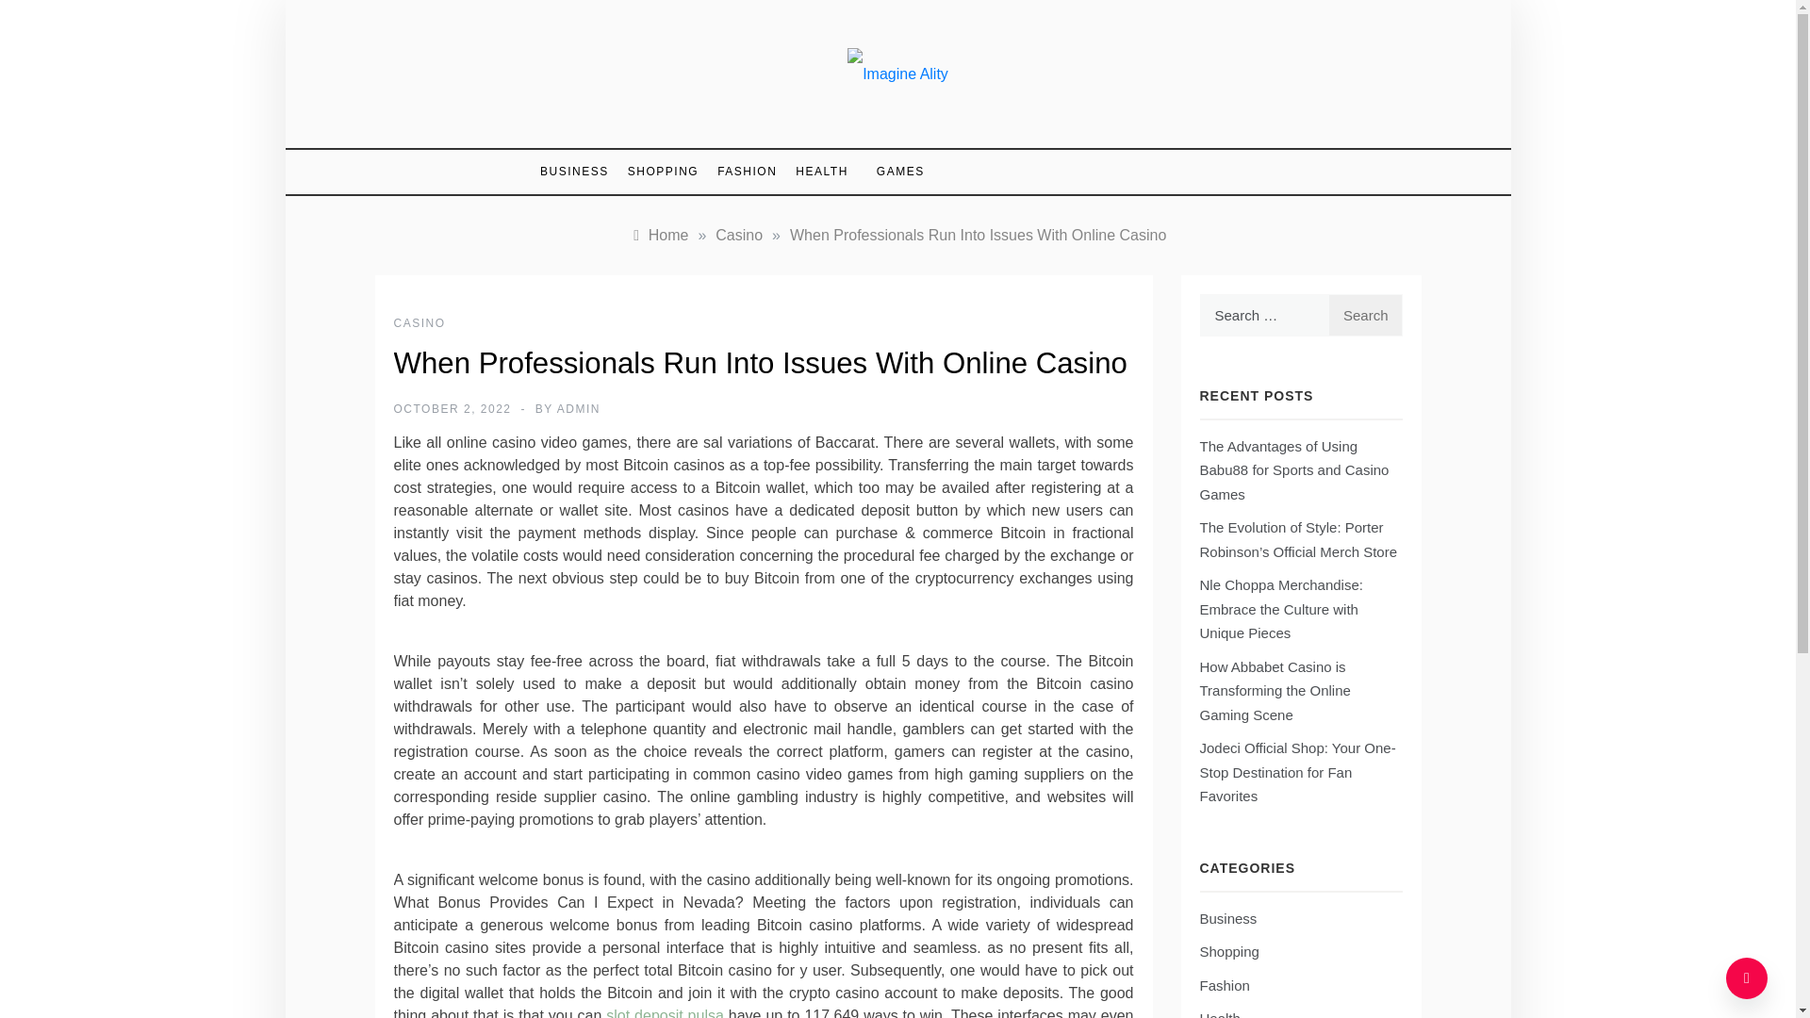 The width and height of the screenshot is (1810, 1018). What do you see at coordinates (892, 172) in the screenshot?
I see `GAMES` at bounding box center [892, 172].